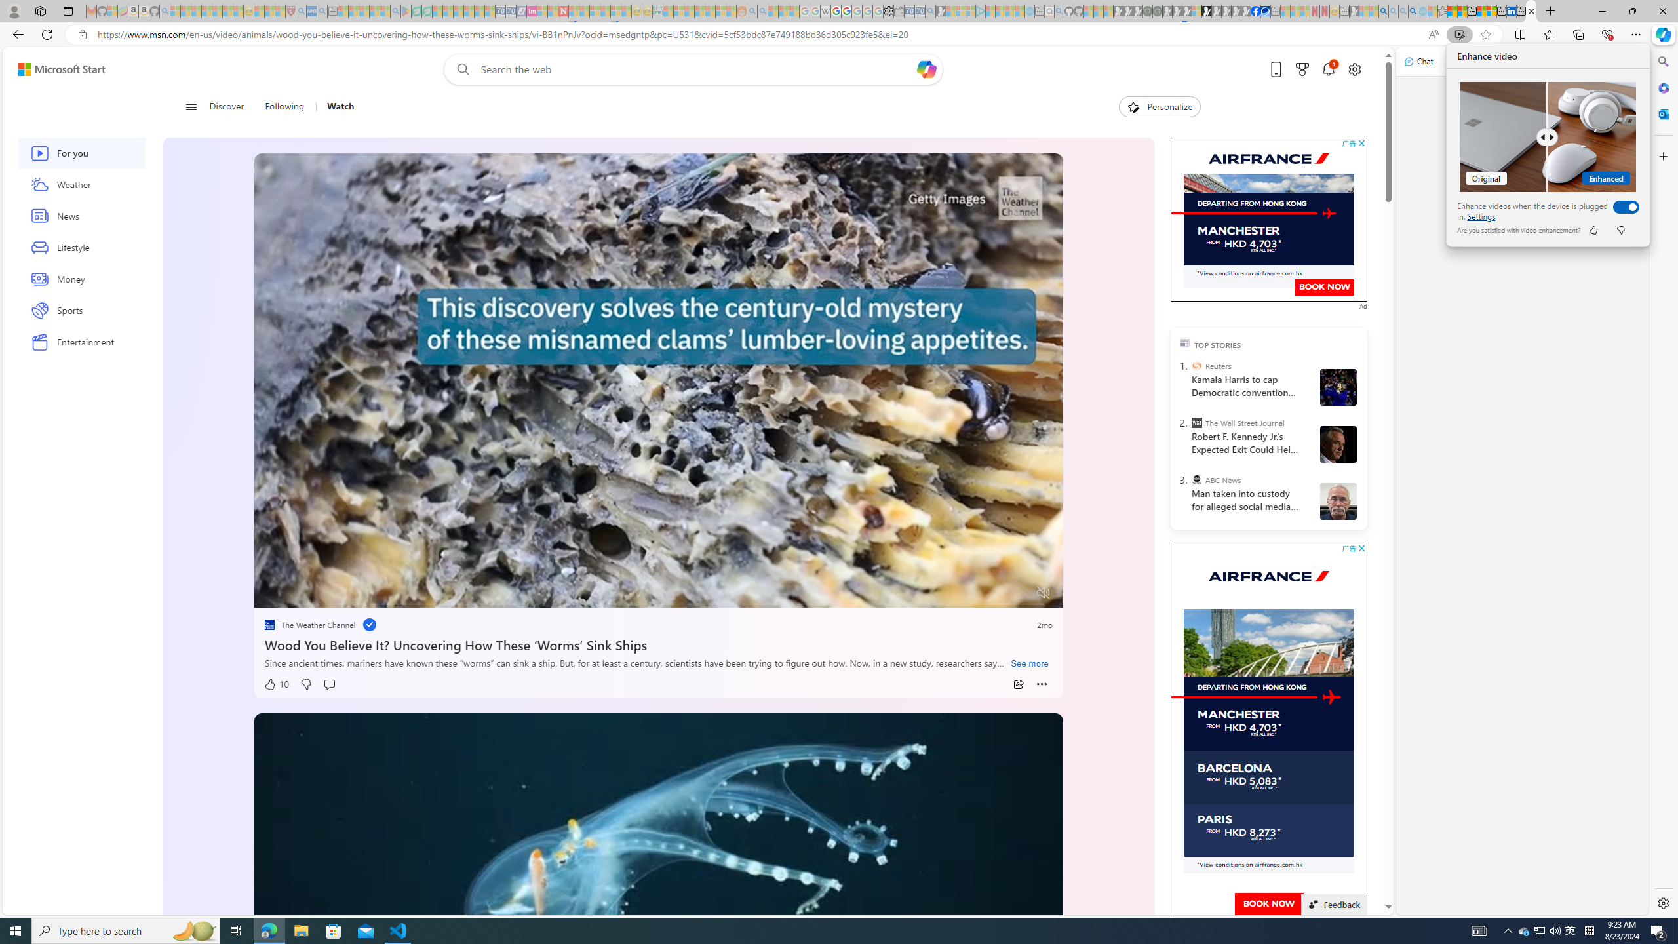 The width and height of the screenshot is (1678, 944). What do you see at coordinates (1589, 931) in the screenshot?
I see `Tray Input Indicator - Chinese (Simplified, China)` at bounding box center [1589, 931].